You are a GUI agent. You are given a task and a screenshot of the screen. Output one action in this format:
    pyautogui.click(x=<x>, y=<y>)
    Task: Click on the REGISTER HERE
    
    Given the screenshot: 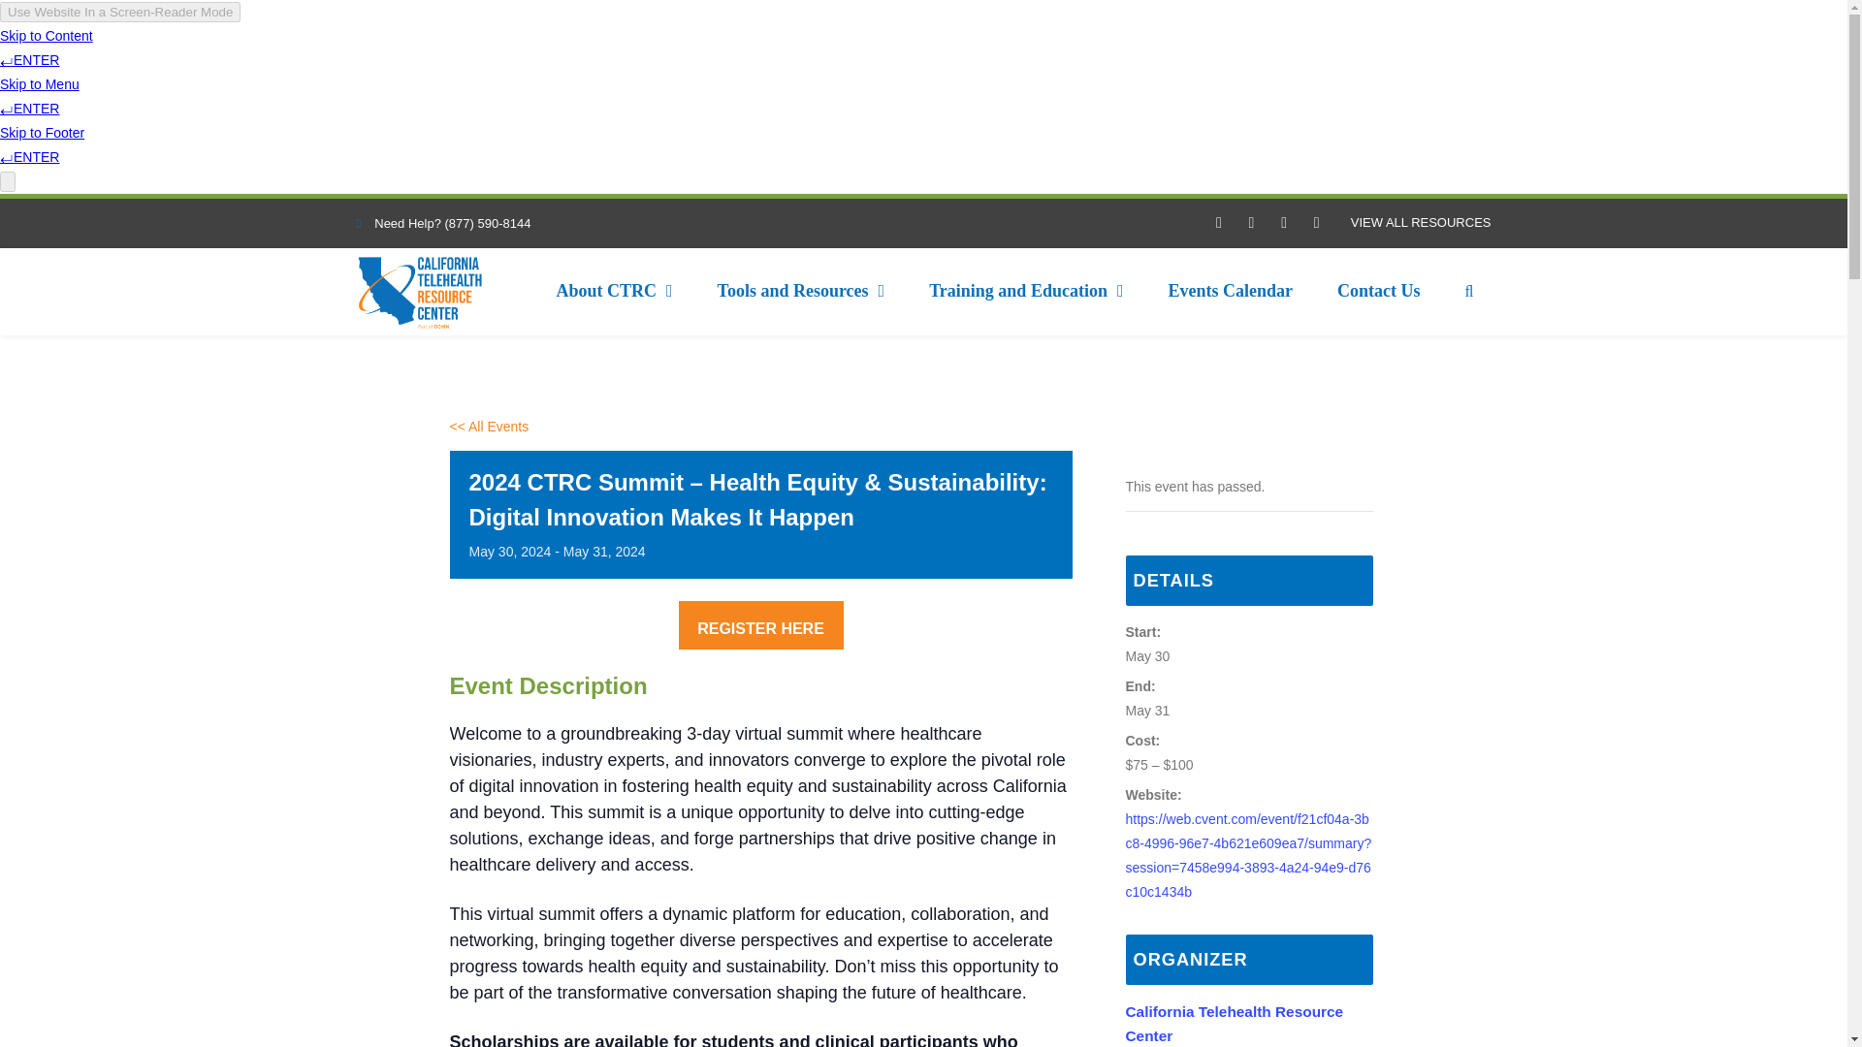 What is the action you would take?
    pyautogui.click(x=760, y=624)
    